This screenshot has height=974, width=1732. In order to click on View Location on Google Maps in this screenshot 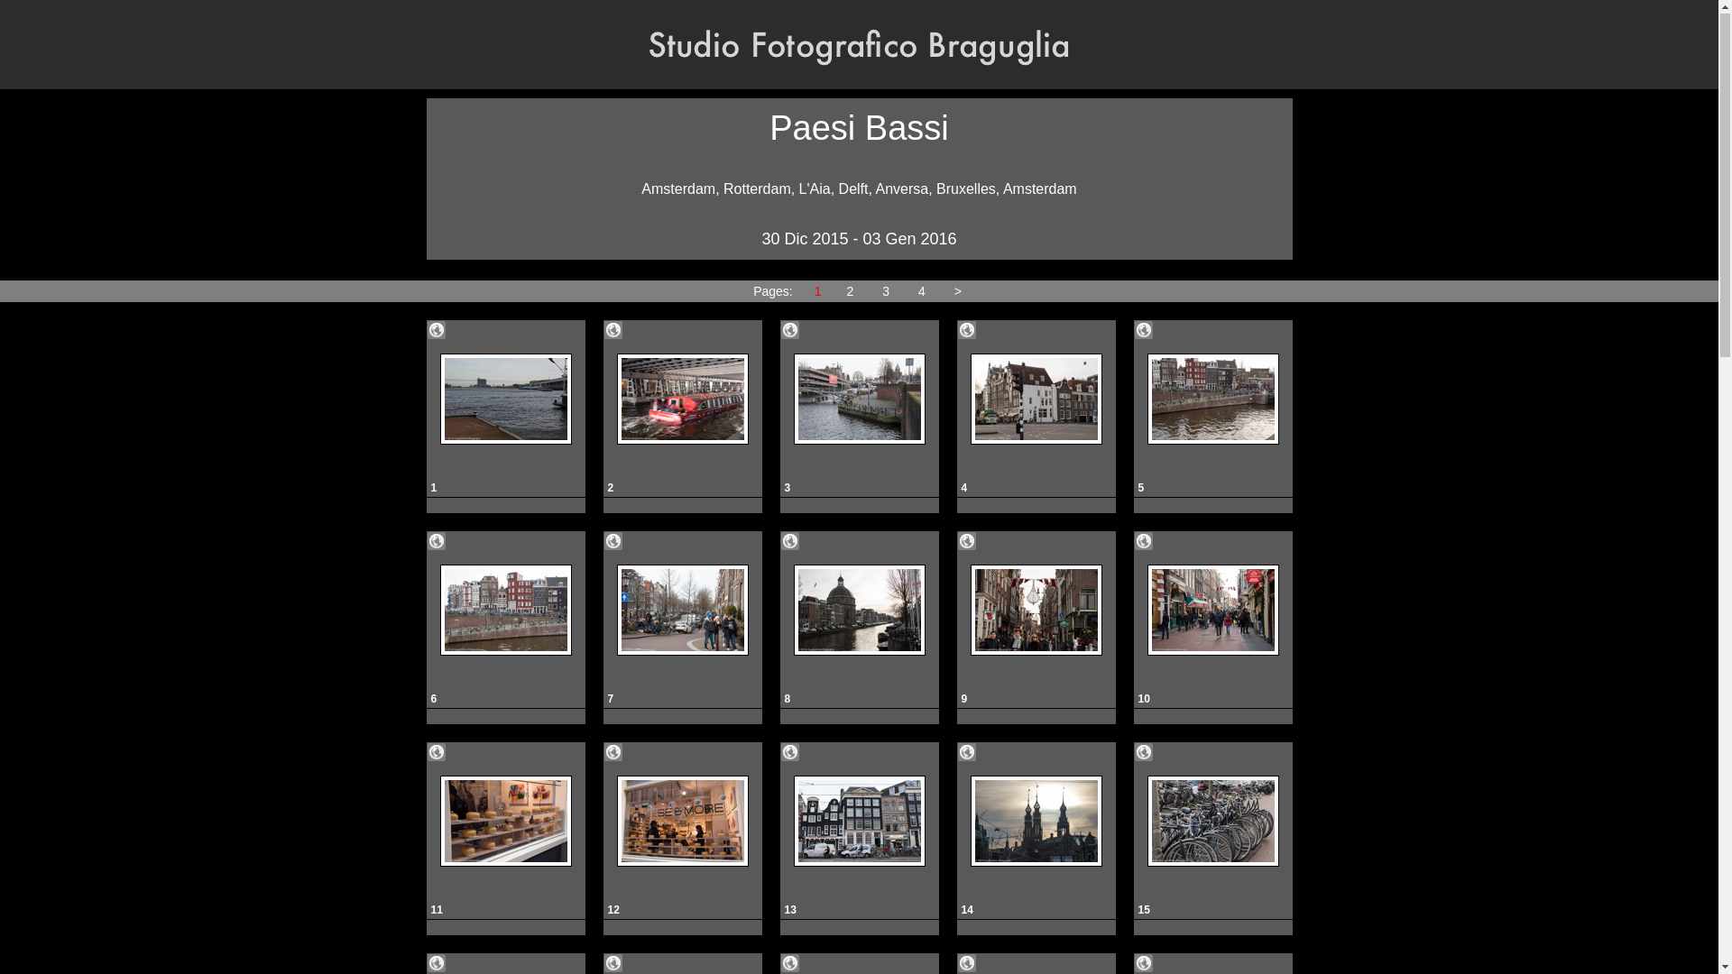, I will do `click(790, 753)`.